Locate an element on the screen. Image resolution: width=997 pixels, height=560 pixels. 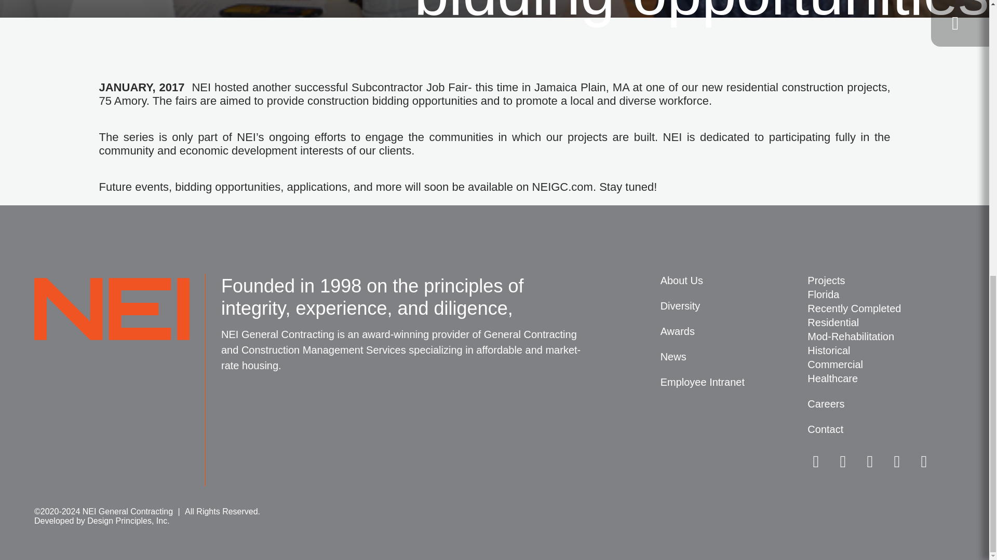
Careers is located at coordinates (881, 403).